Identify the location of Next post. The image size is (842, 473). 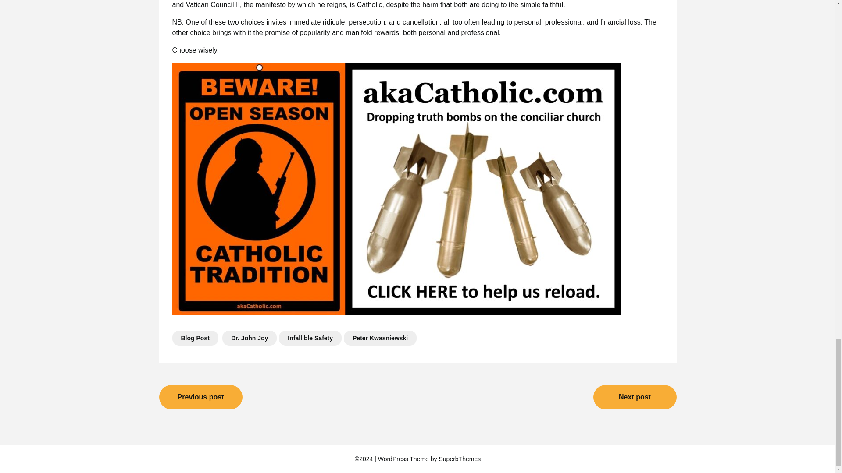
(634, 397).